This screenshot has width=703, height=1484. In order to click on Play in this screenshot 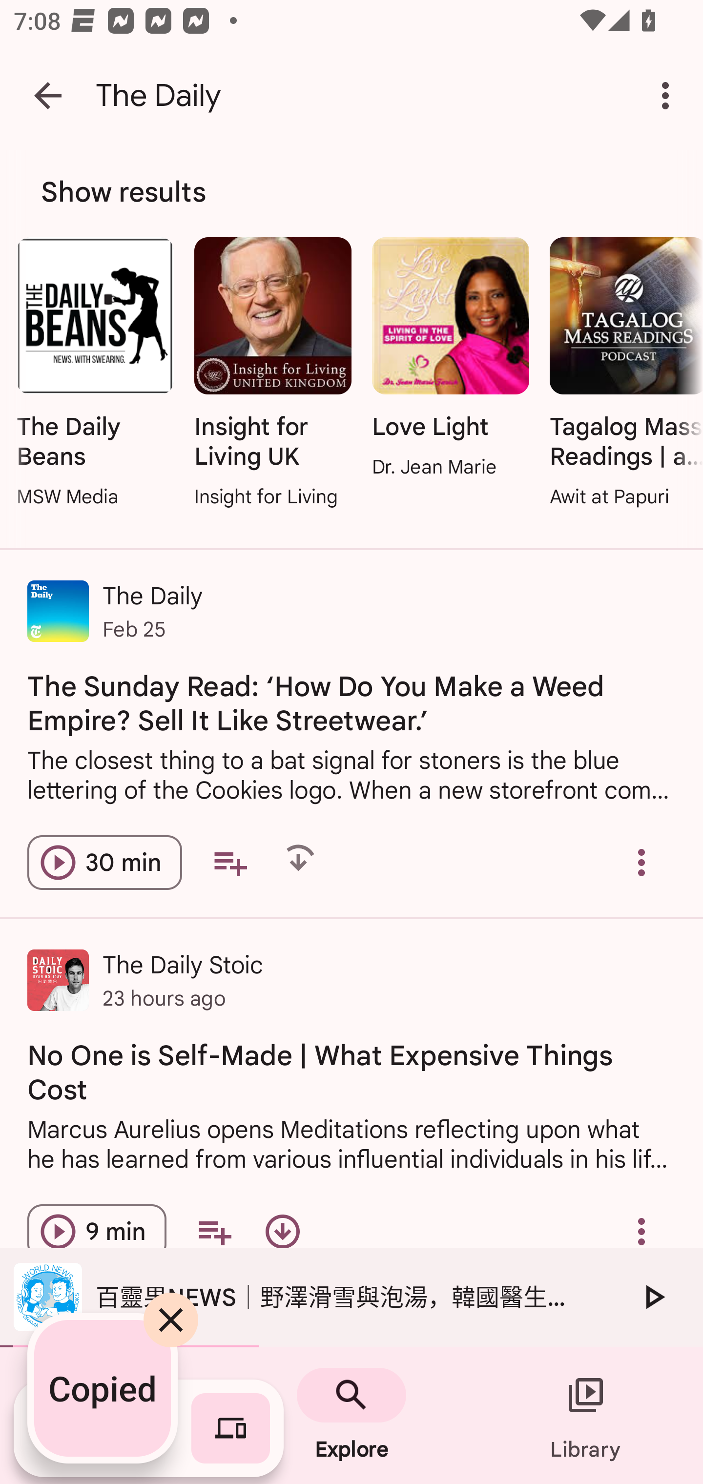, I will do `click(653, 1297)`.